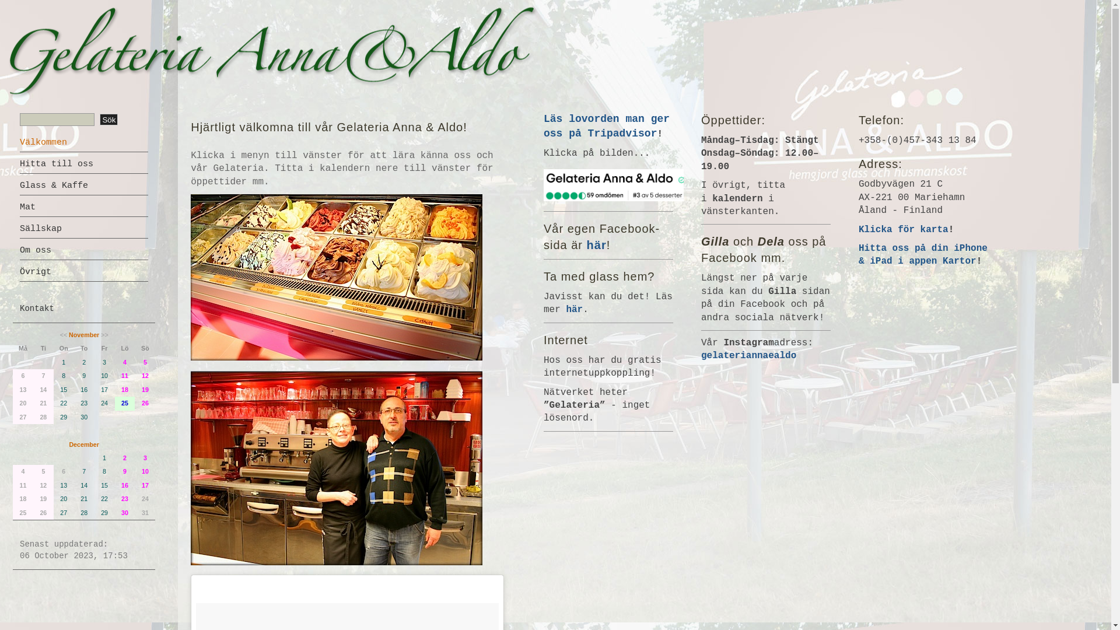 This screenshot has height=630, width=1120. I want to click on <<, so click(64, 335).